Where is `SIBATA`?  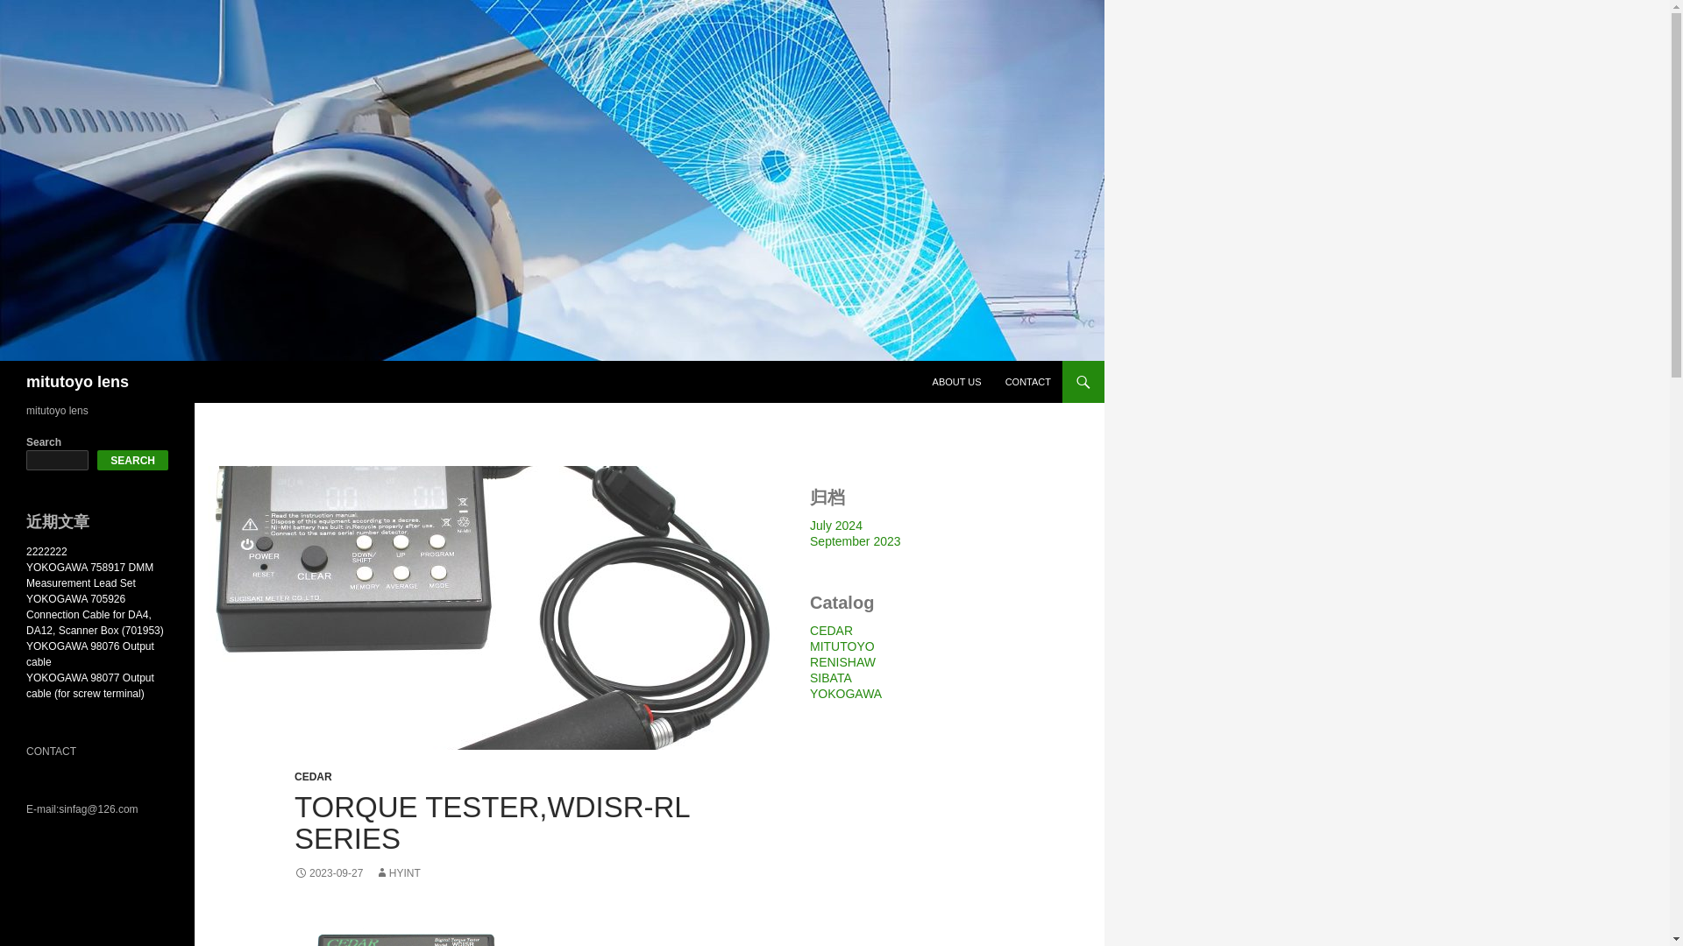 SIBATA is located at coordinates (830, 677).